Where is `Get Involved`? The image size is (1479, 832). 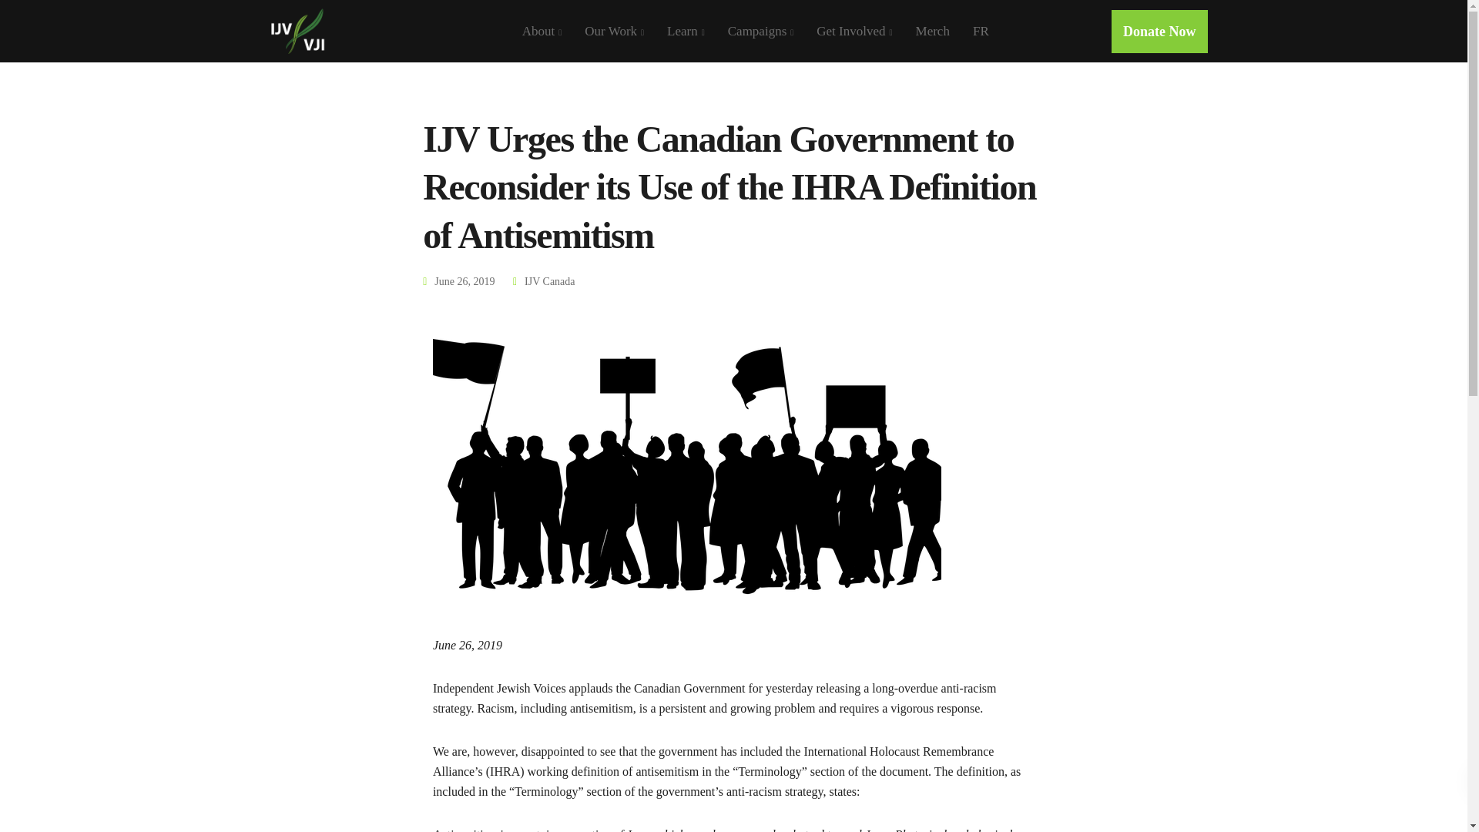
Get Involved is located at coordinates (854, 31).